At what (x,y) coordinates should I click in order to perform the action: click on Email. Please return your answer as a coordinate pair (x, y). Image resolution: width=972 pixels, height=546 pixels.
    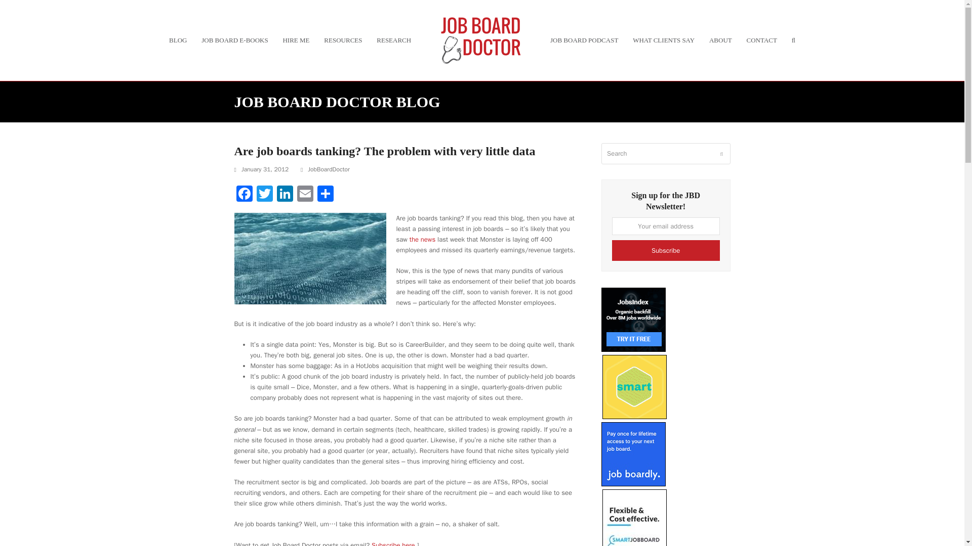
    Looking at the image, I should click on (305, 194).